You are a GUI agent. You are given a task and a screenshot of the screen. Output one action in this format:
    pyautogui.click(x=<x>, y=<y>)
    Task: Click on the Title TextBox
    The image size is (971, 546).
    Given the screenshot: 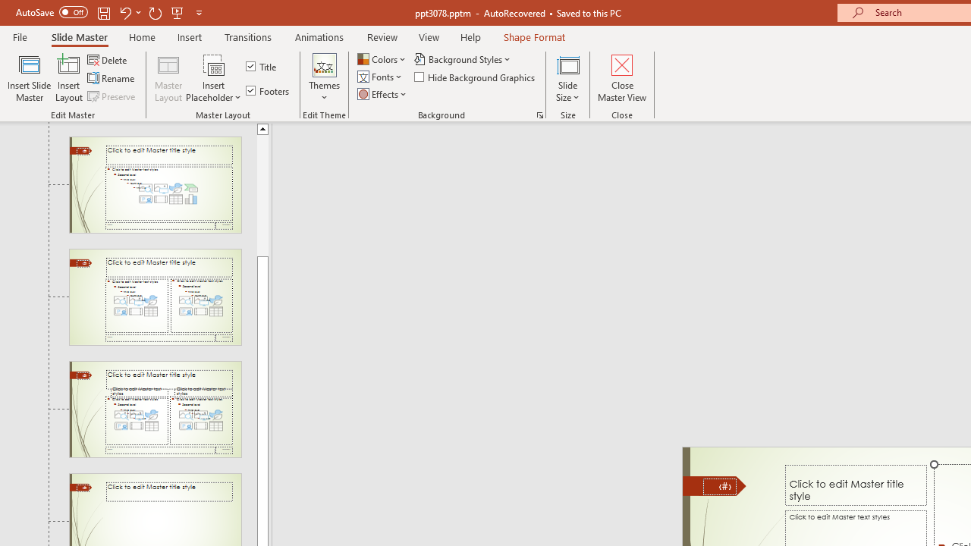 What is the action you would take?
    pyautogui.click(x=856, y=485)
    